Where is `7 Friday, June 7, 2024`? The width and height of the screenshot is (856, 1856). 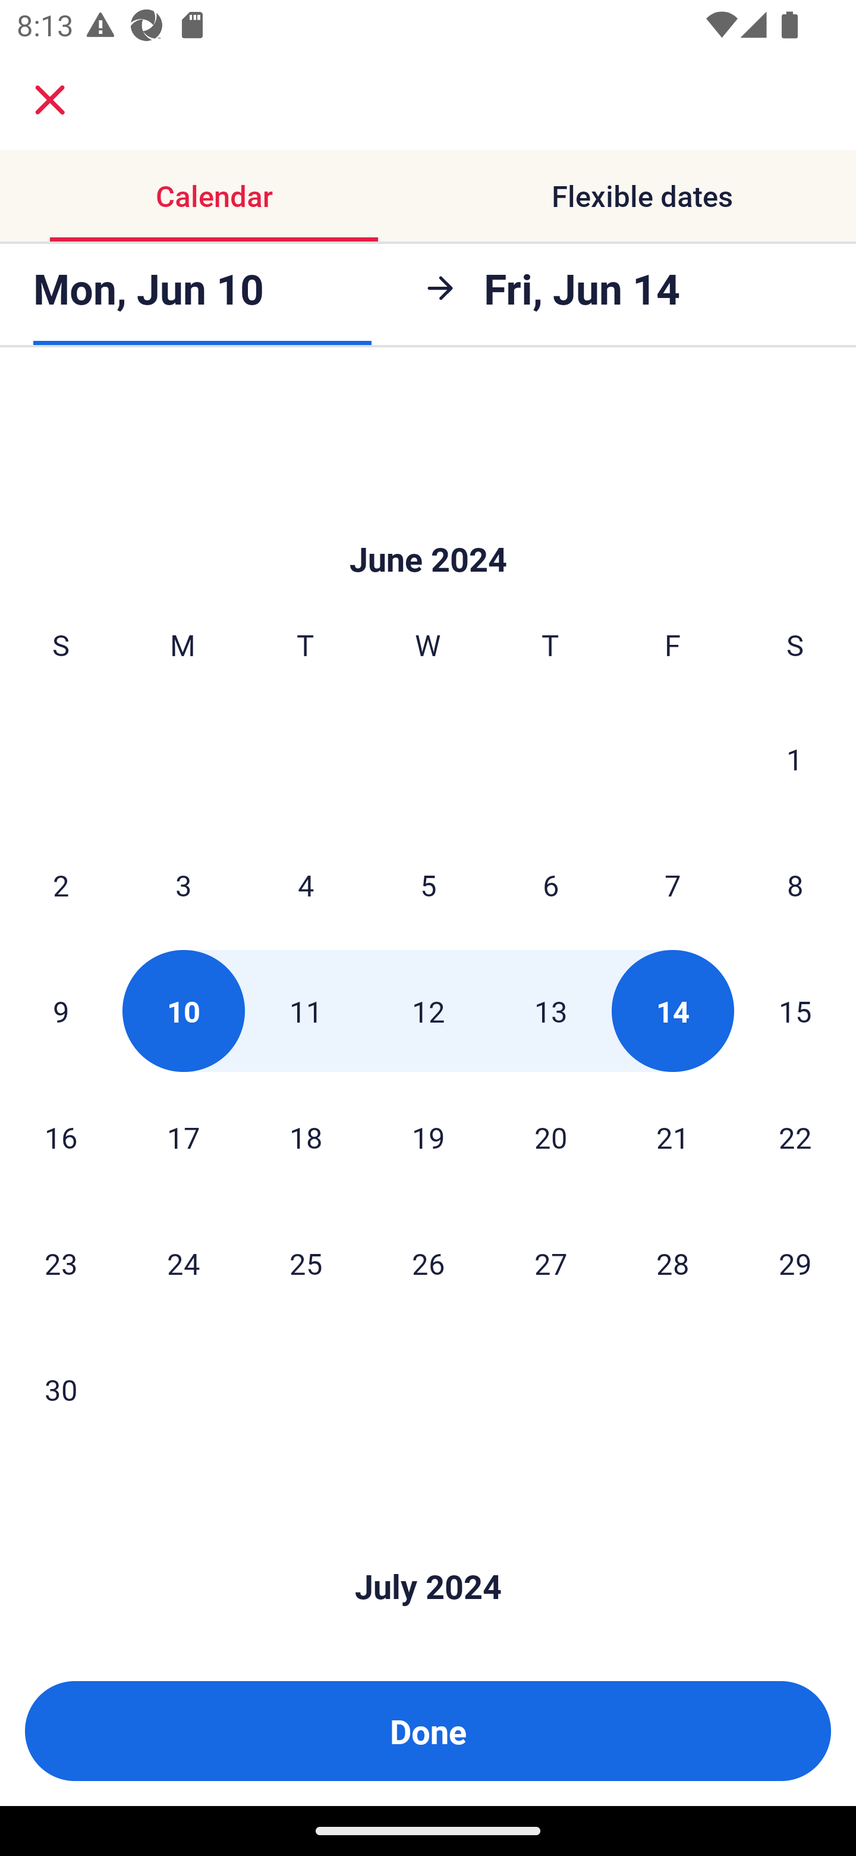
7 Friday, June 7, 2024 is located at coordinates (673, 885).